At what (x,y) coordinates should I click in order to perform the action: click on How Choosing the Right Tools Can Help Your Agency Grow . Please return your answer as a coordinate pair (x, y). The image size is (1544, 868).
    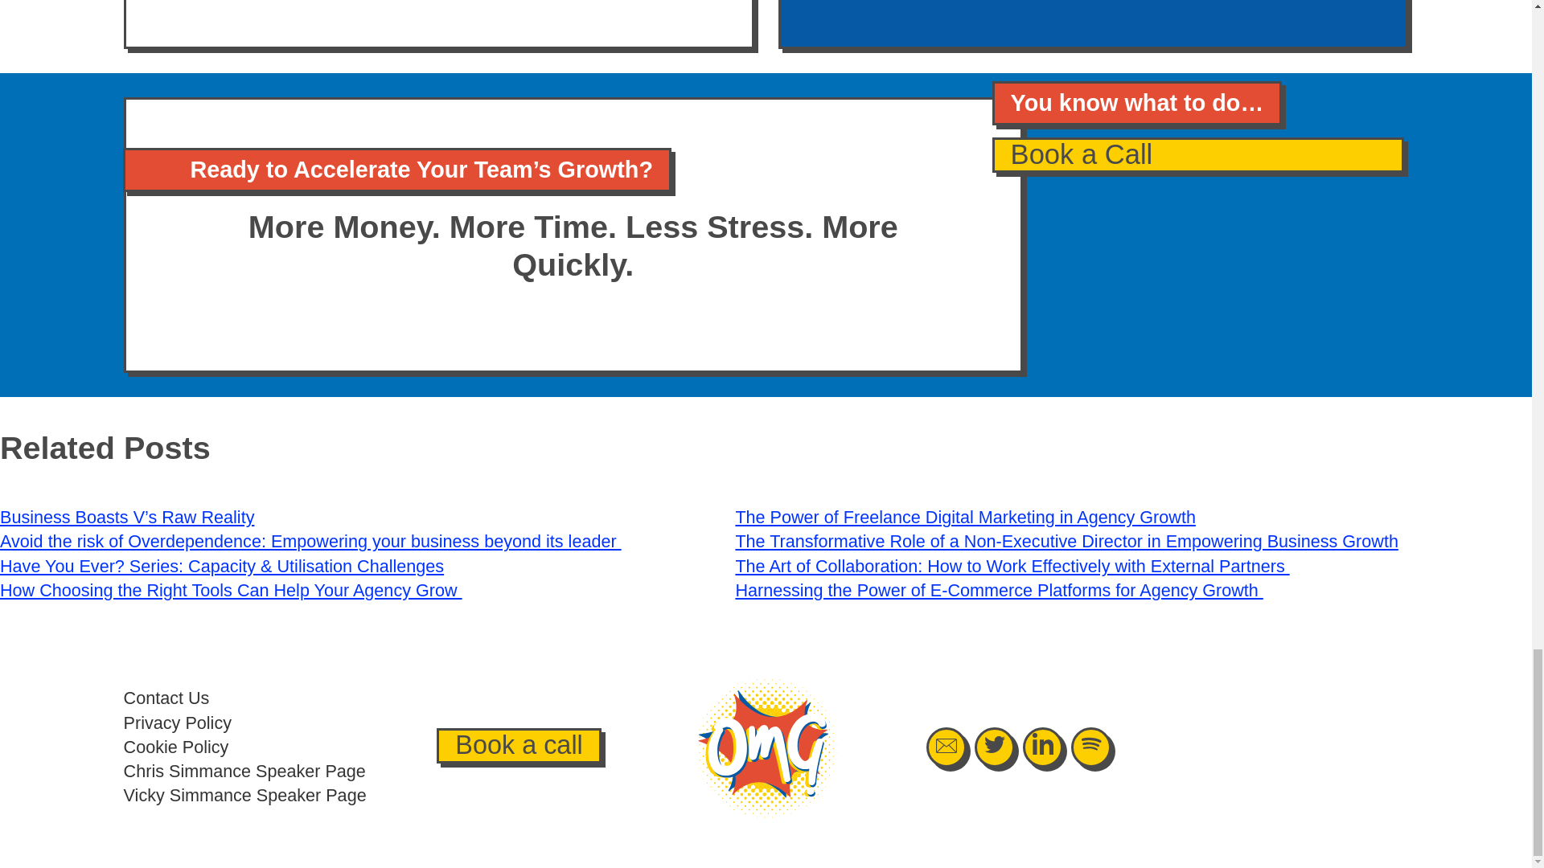
    Looking at the image, I should click on (231, 590).